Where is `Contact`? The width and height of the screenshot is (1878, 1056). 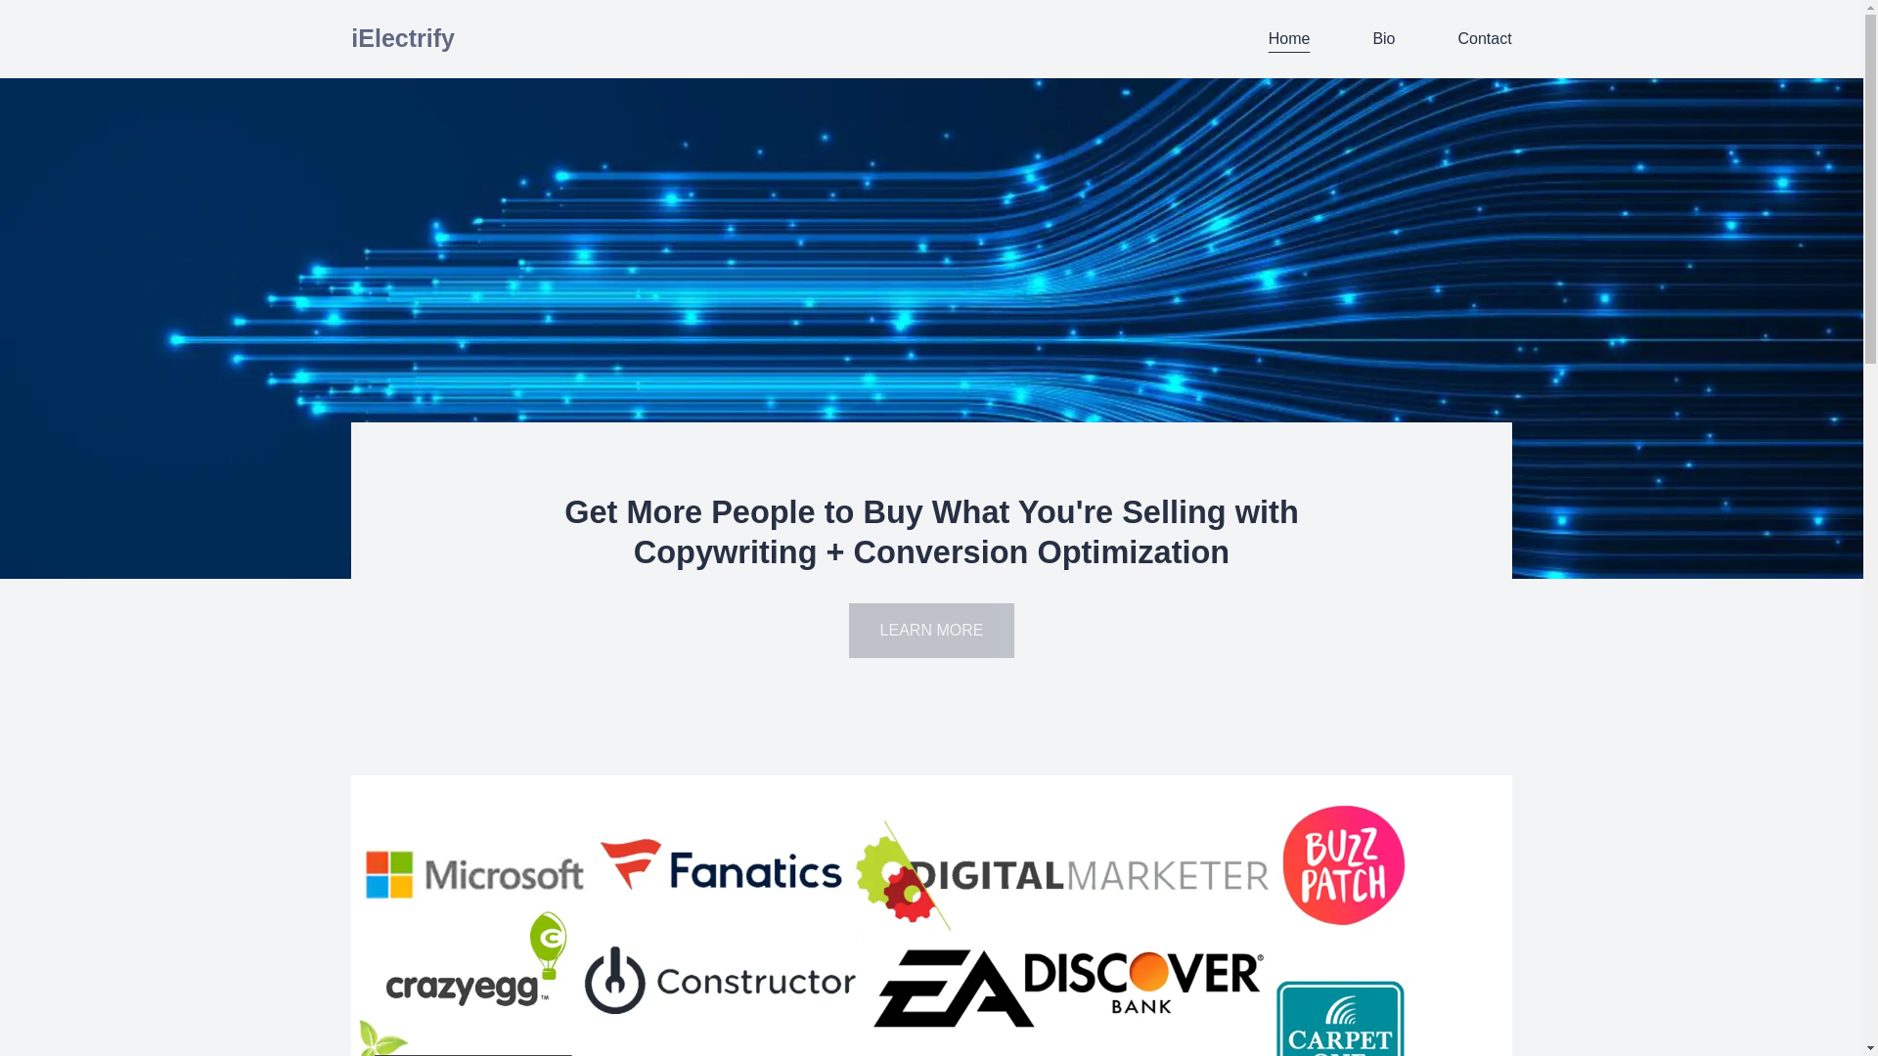
Contact is located at coordinates (1484, 39).